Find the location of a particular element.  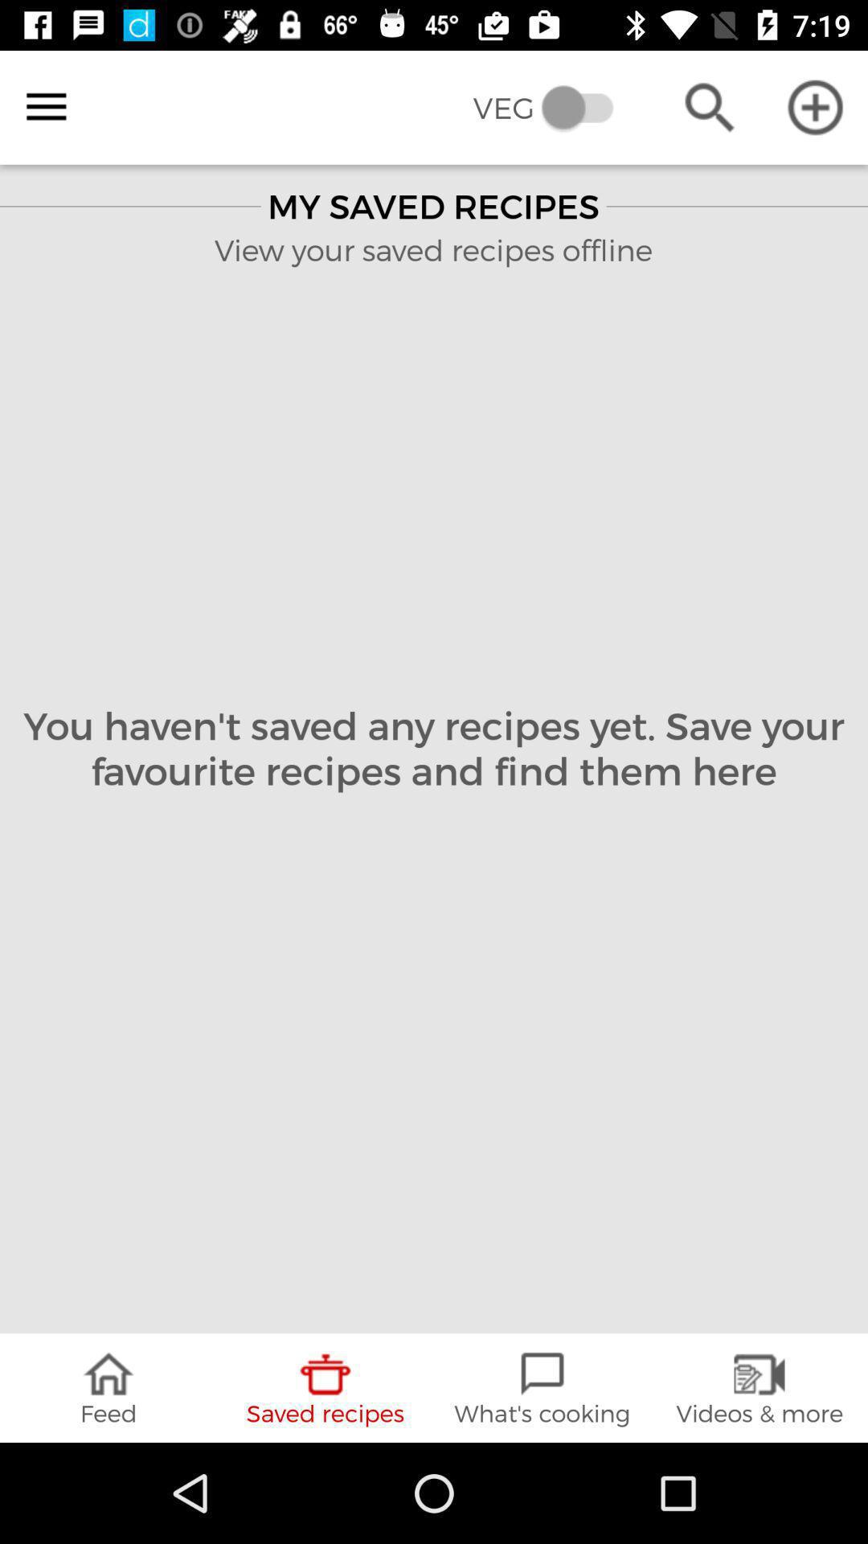

choose the item next to the veg item is located at coordinates (709, 108).